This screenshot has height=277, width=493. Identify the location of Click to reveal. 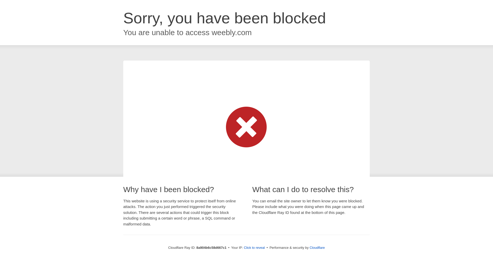
(254, 248).